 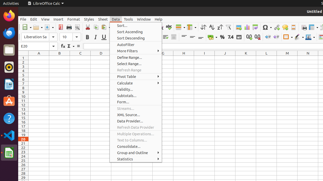 What do you see at coordinates (293, 27) in the screenshot?
I see `Headers and Footers` at bounding box center [293, 27].